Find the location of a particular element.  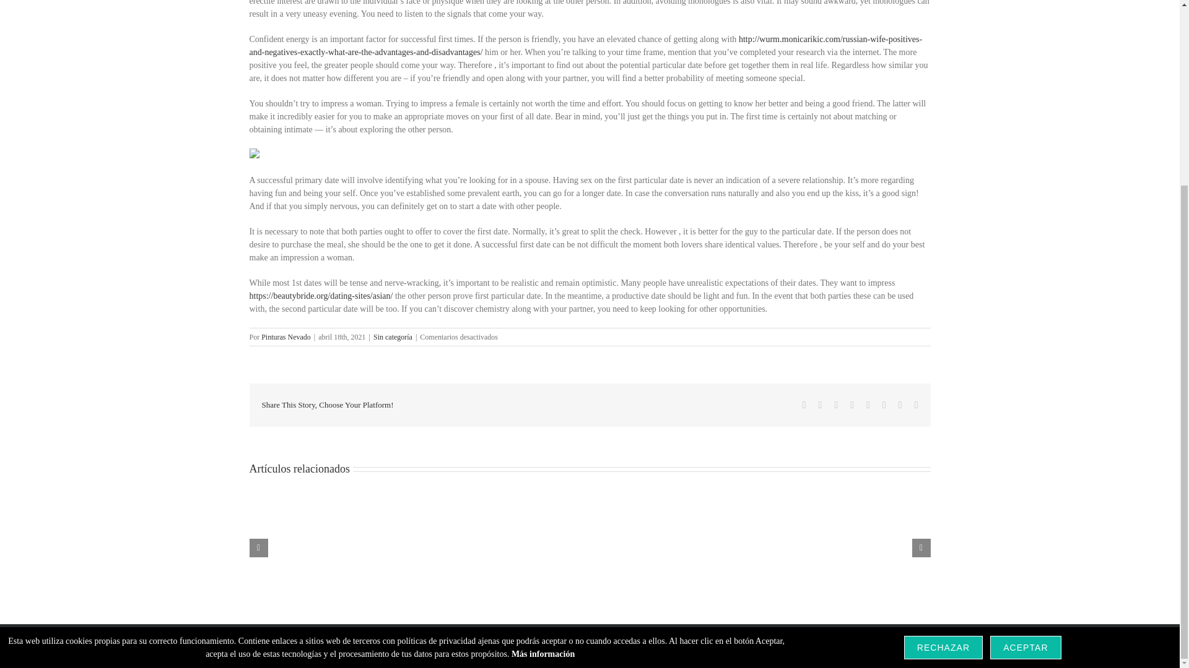

Pinturas Nevado is located at coordinates (286, 336).